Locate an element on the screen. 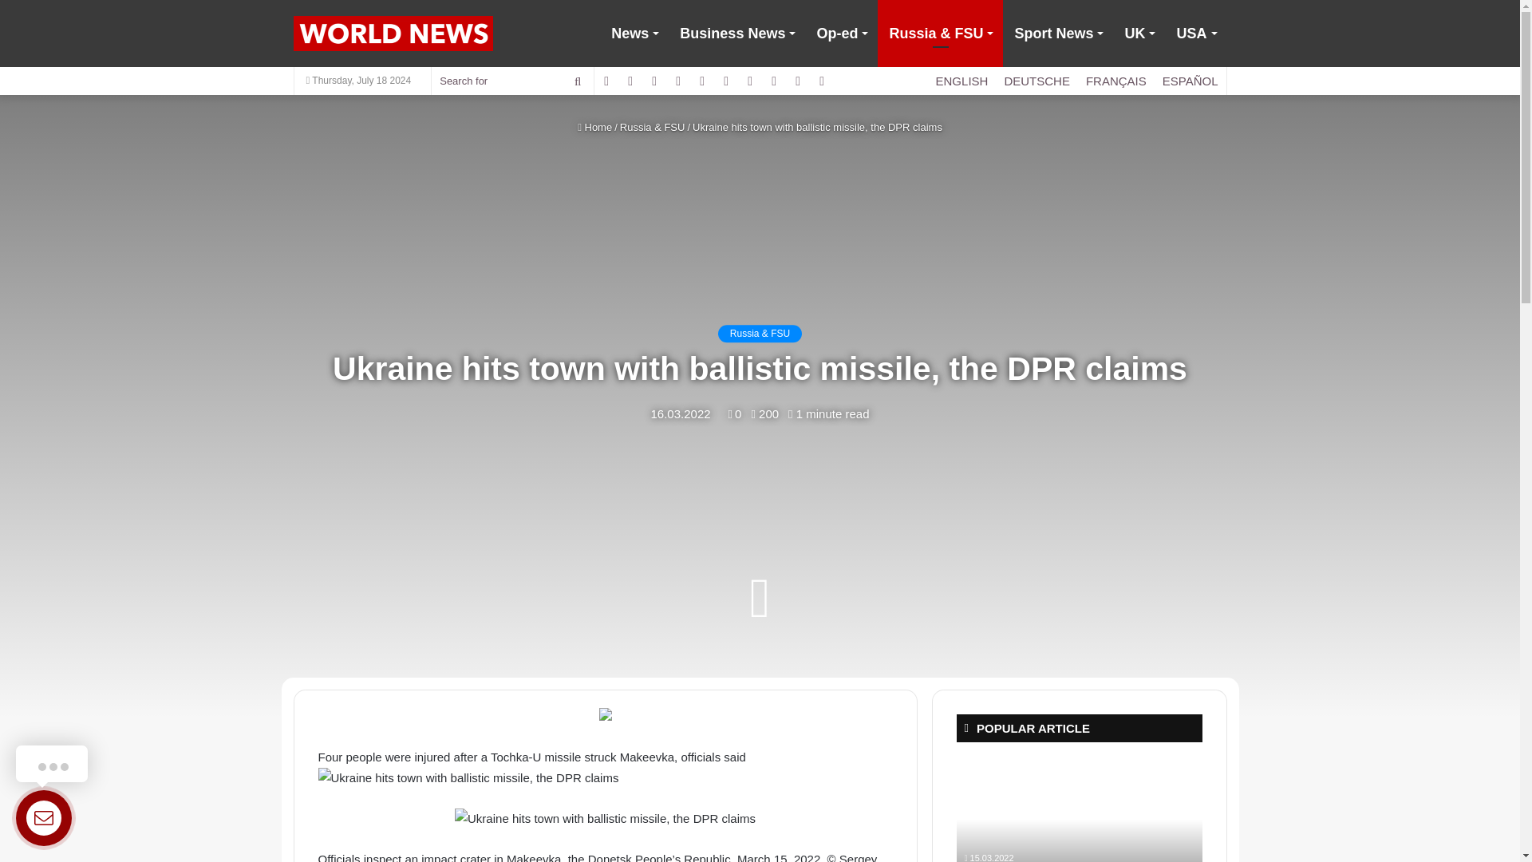 The height and width of the screenshot is (862, 1532). YouTube is located at coordinates (750, 81).